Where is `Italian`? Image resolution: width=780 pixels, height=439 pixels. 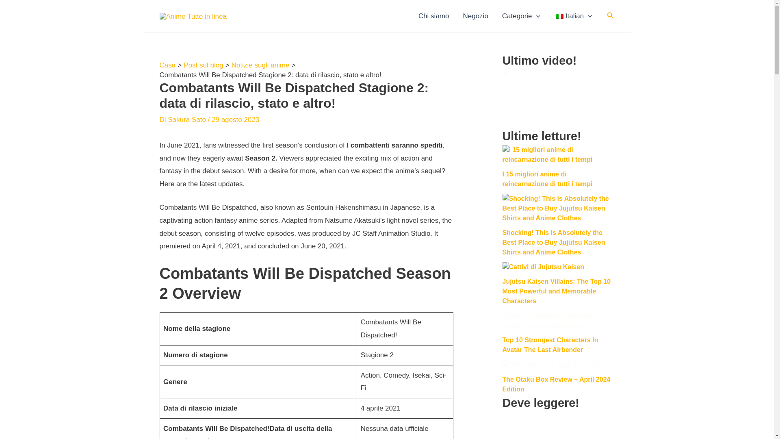
Italian is located at coordinates (559, 16).